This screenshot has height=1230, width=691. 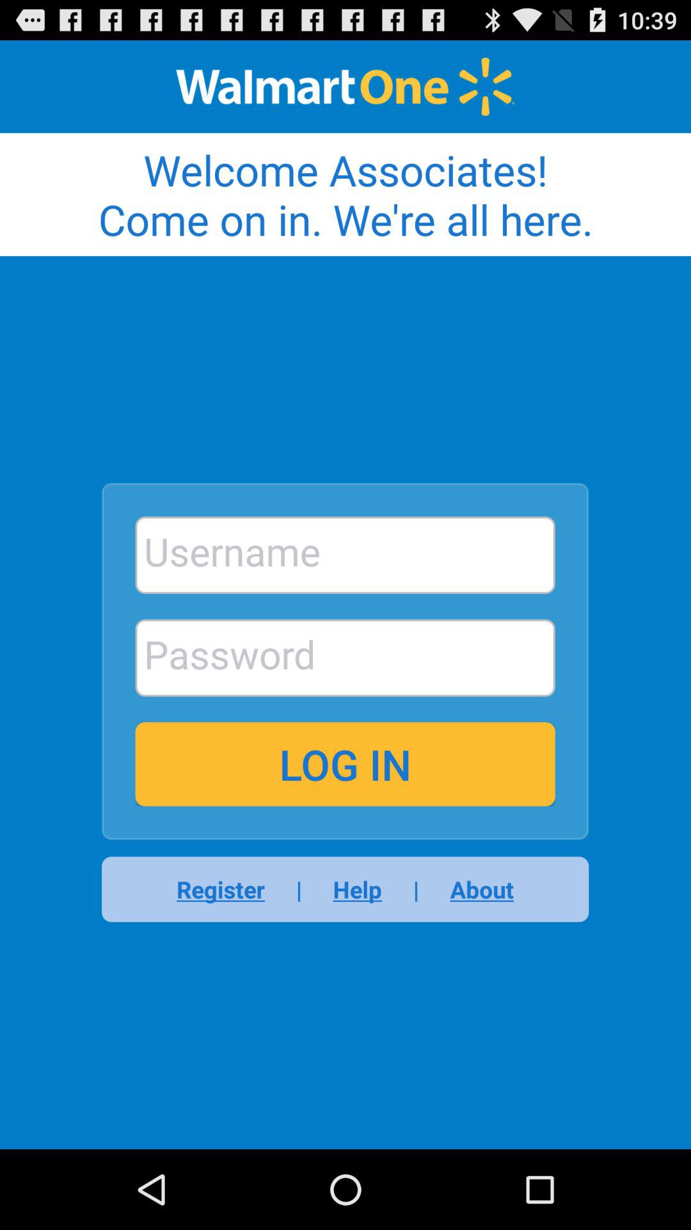 I want to click on click the item to the left of the | app, so click(x=229, y=889).